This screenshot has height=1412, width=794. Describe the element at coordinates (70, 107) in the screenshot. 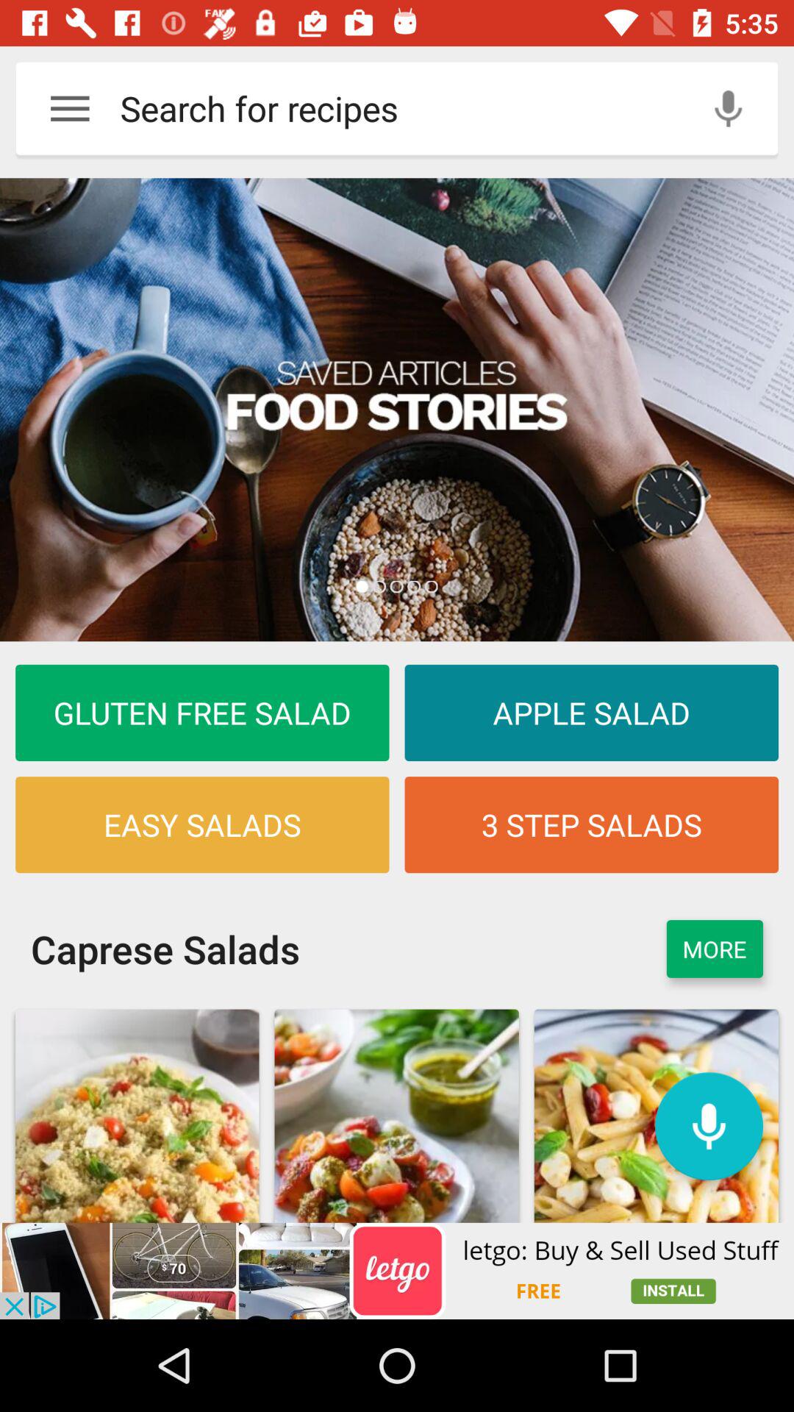

I see `select the menu bar which is at first top left side of the page` at that location.